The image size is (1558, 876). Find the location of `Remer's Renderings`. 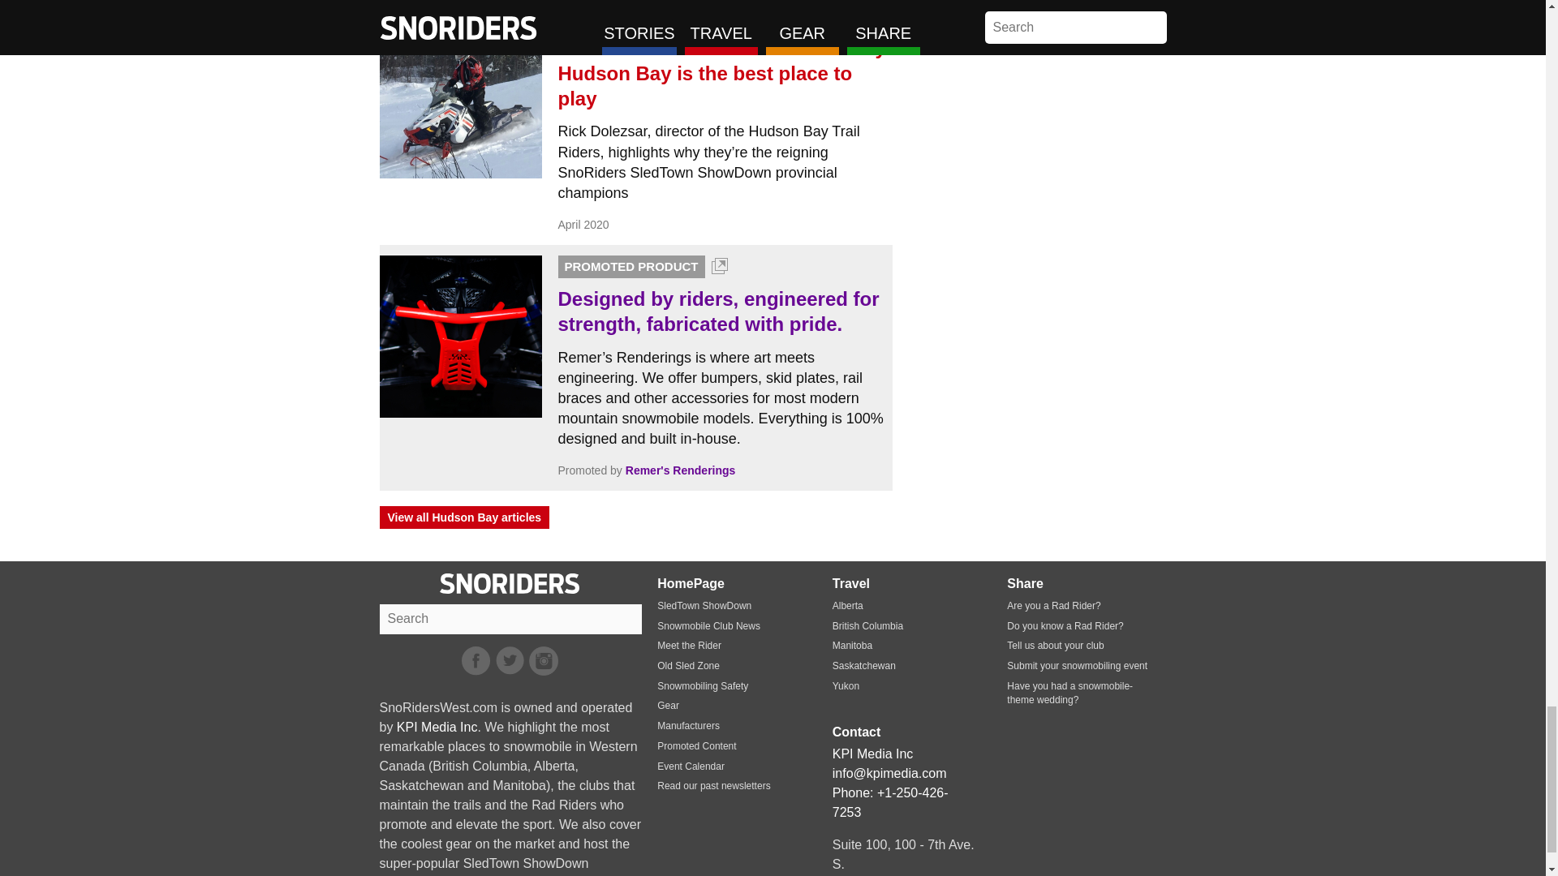

Remer's Renderings is located at coordinates (680, 470).